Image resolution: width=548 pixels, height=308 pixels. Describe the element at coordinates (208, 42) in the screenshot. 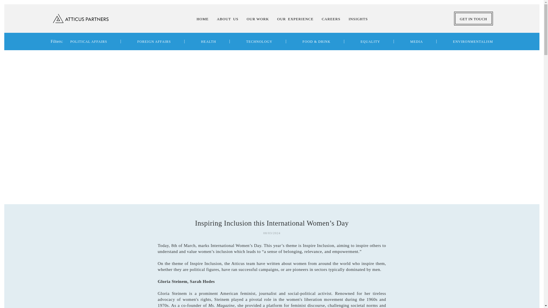

I see `HEALTH` at that location.